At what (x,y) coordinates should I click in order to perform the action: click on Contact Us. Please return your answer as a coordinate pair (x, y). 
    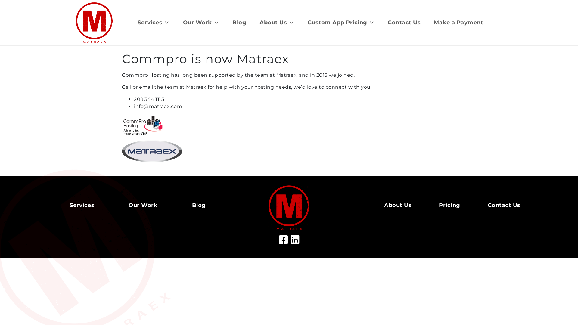
    Looking at the image, I should click on (504, 205).